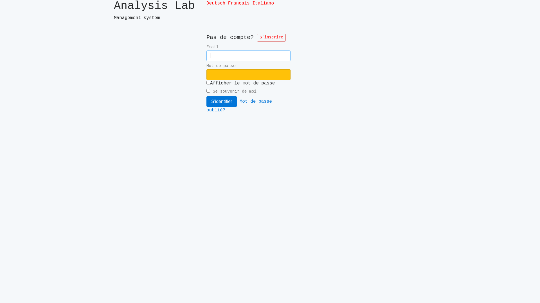 The width and height of the screenshot is (540, 303). Describe the element at coordinates (216, 3) in the screenshot. I see `Deutsch` at that location.